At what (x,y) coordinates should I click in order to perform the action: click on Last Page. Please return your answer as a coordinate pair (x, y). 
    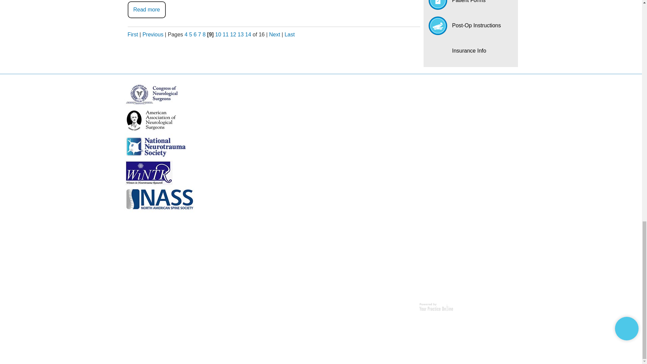
    Looking at the image, I should click on (289, 34).